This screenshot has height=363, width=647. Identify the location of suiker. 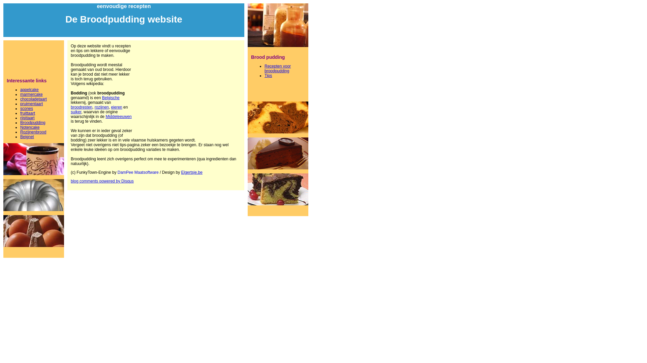
(76, 112).